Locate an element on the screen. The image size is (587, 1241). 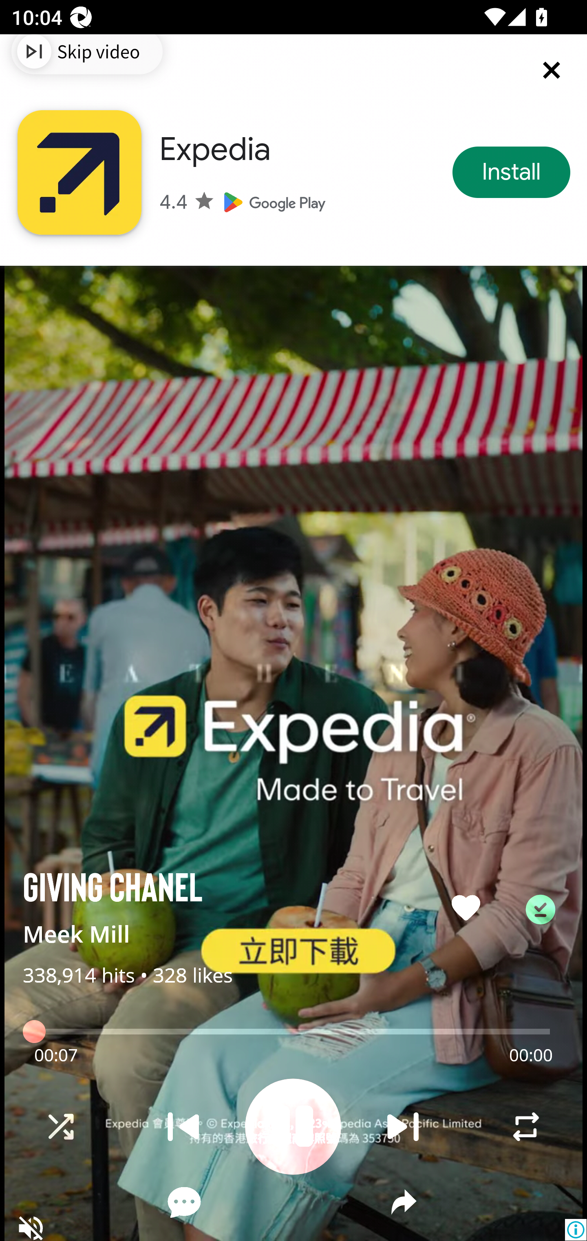
Interstitial close button is located at coordinates (537, 84).